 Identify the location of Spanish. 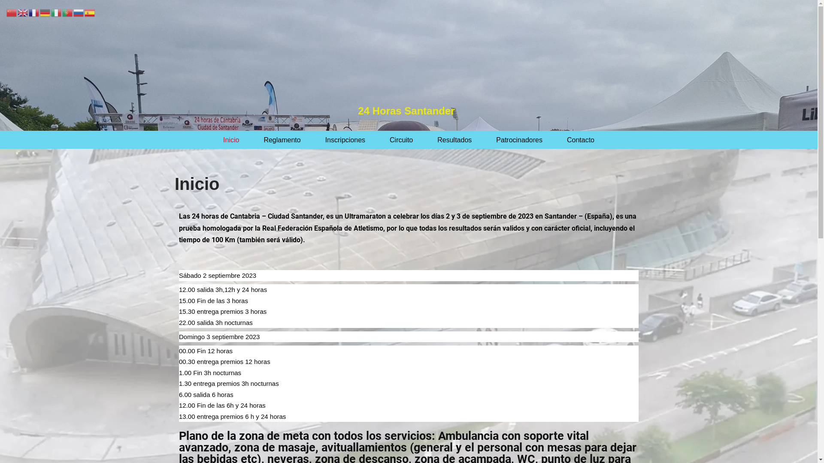
(90, 12).